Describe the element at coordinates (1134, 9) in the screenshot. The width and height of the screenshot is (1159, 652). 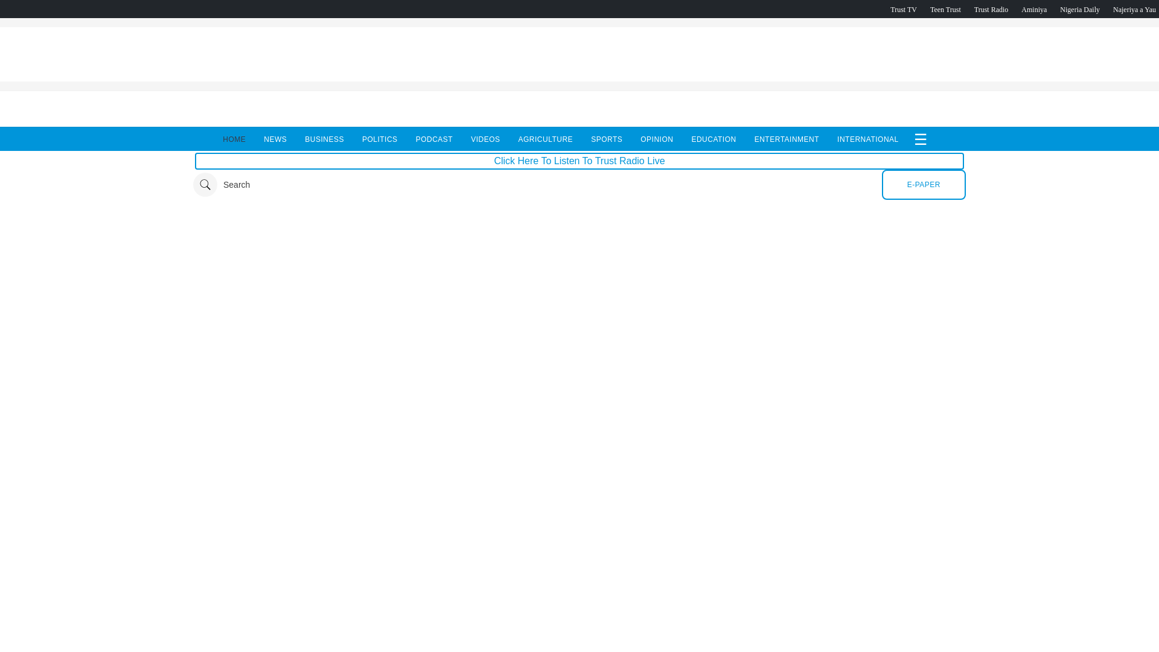
I see `Najeriya a Yau` at that location.